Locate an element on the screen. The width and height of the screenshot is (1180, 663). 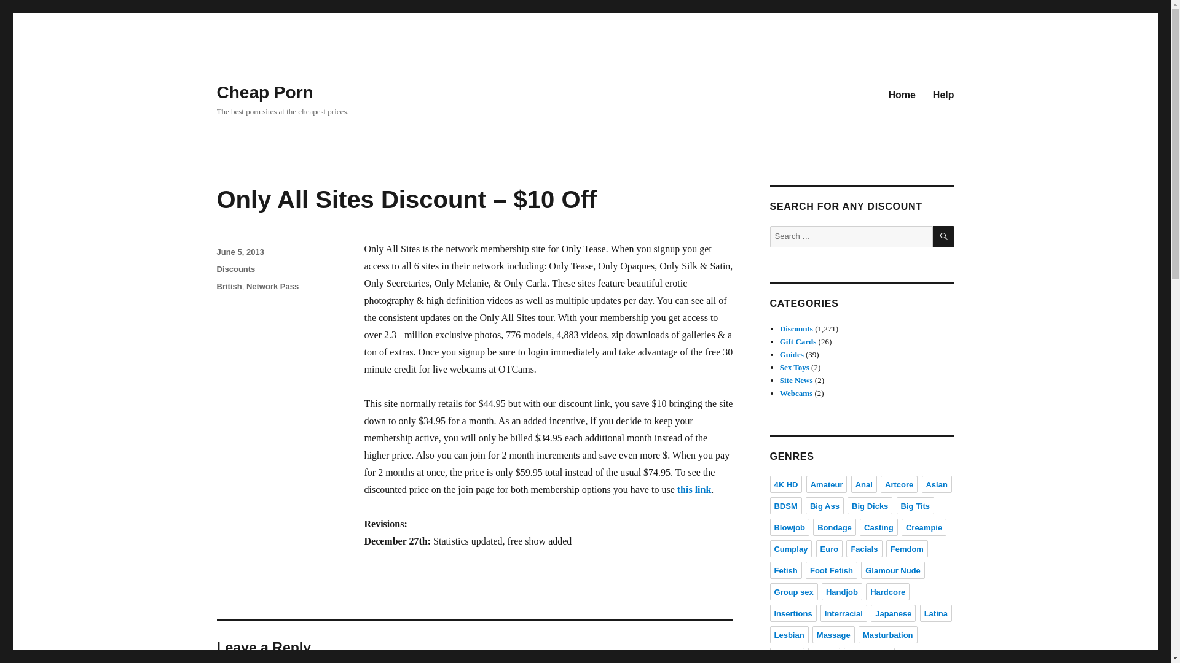
Gift Cards is located at coordinates (798, 341).